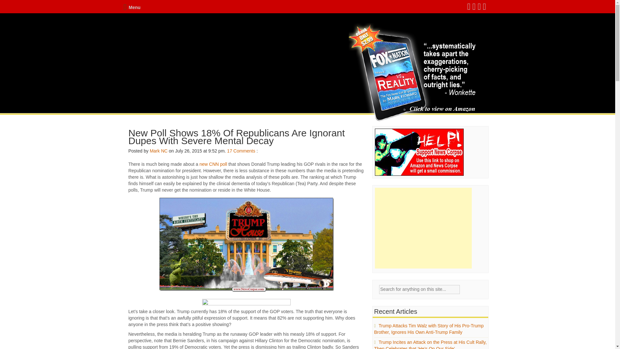 Image resolution: width=620 pixels, height=349 pixels. Describe the element at coordinates (159, 151) in the screenshot. I see `Mark NC` at that location.